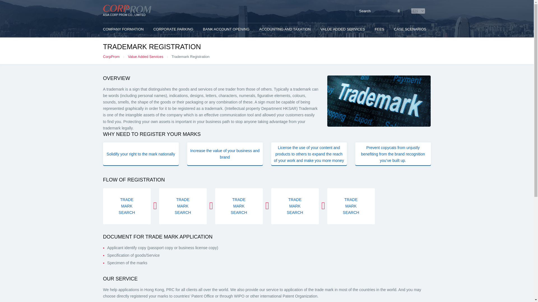 The height and width of the screenshot is (302, 538). I want to click on CorpProm, so click(115, 56).